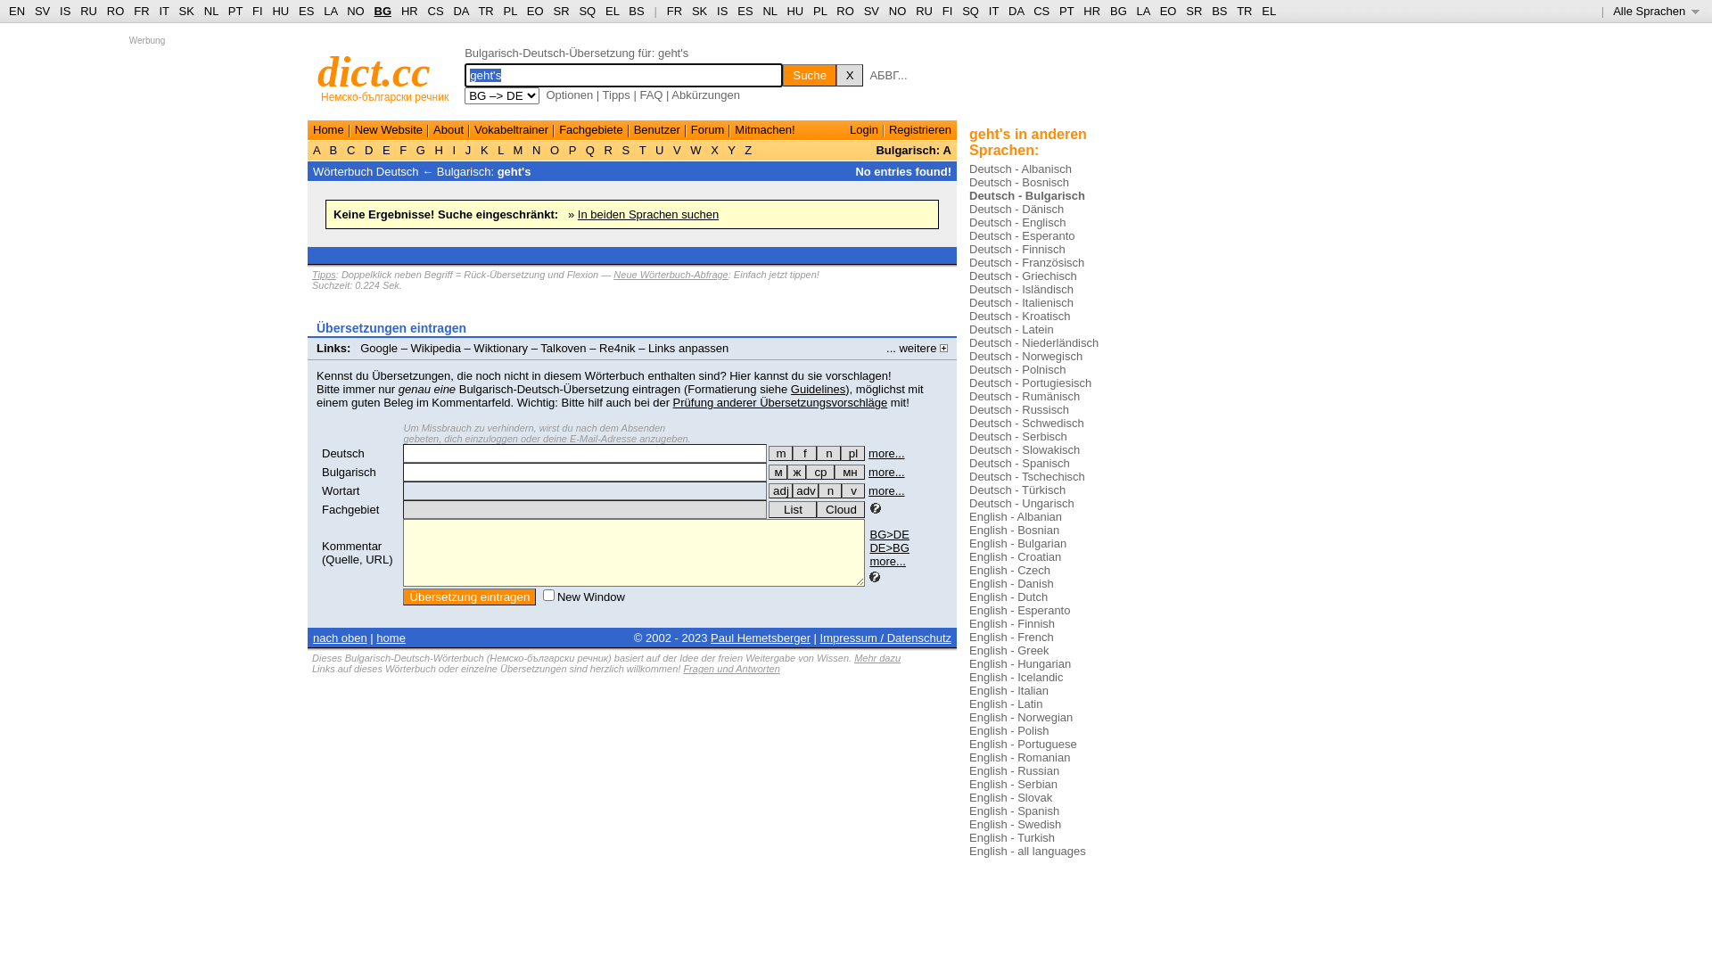 This screenshot has height=963, width=1712. I want to click on PT, so click(1066, 11).